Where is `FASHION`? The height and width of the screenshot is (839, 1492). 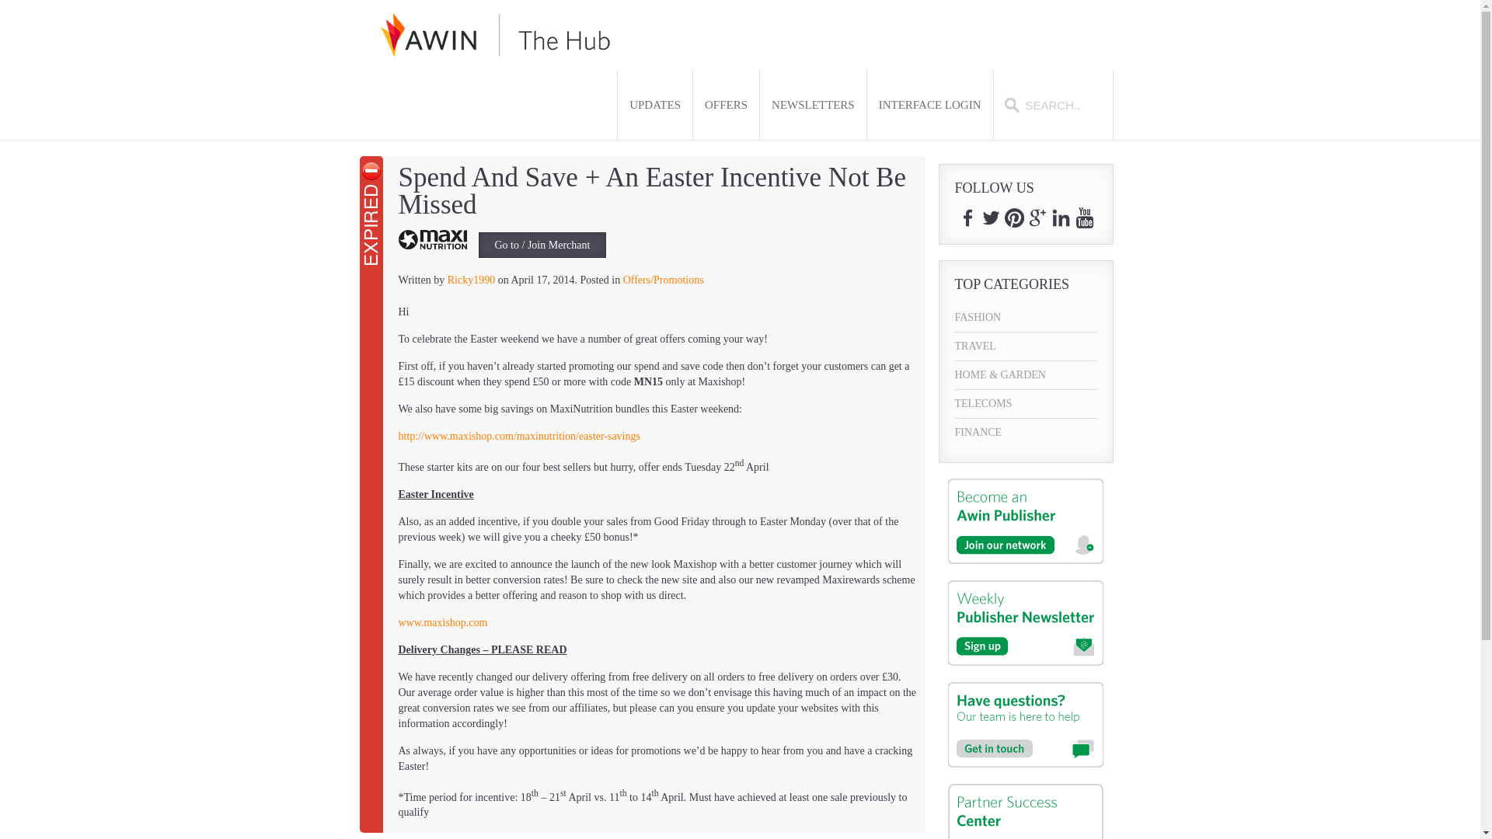 FASHION is located at coordinates (1026, 317).